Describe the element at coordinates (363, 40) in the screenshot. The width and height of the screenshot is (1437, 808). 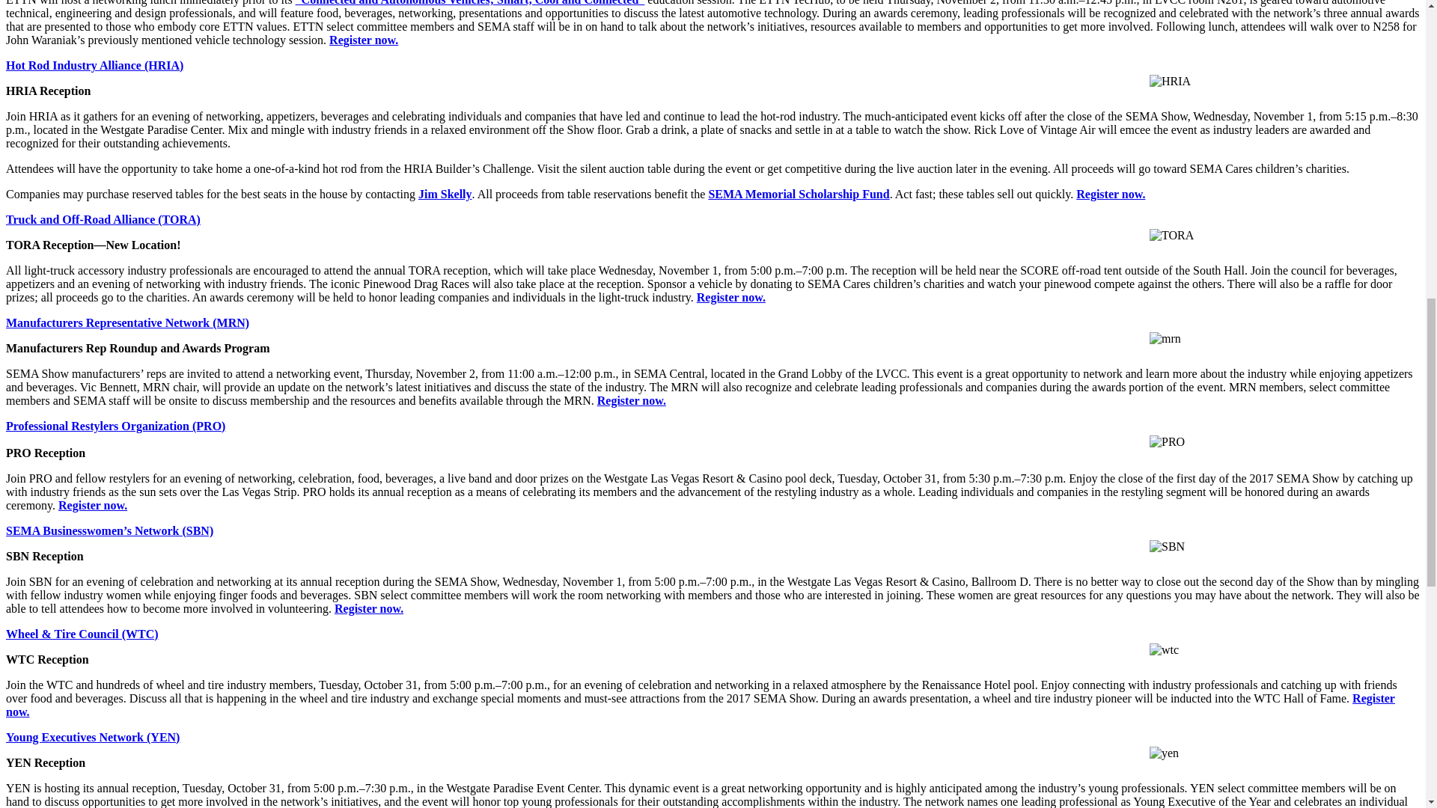
I see `Register now.` at that location.